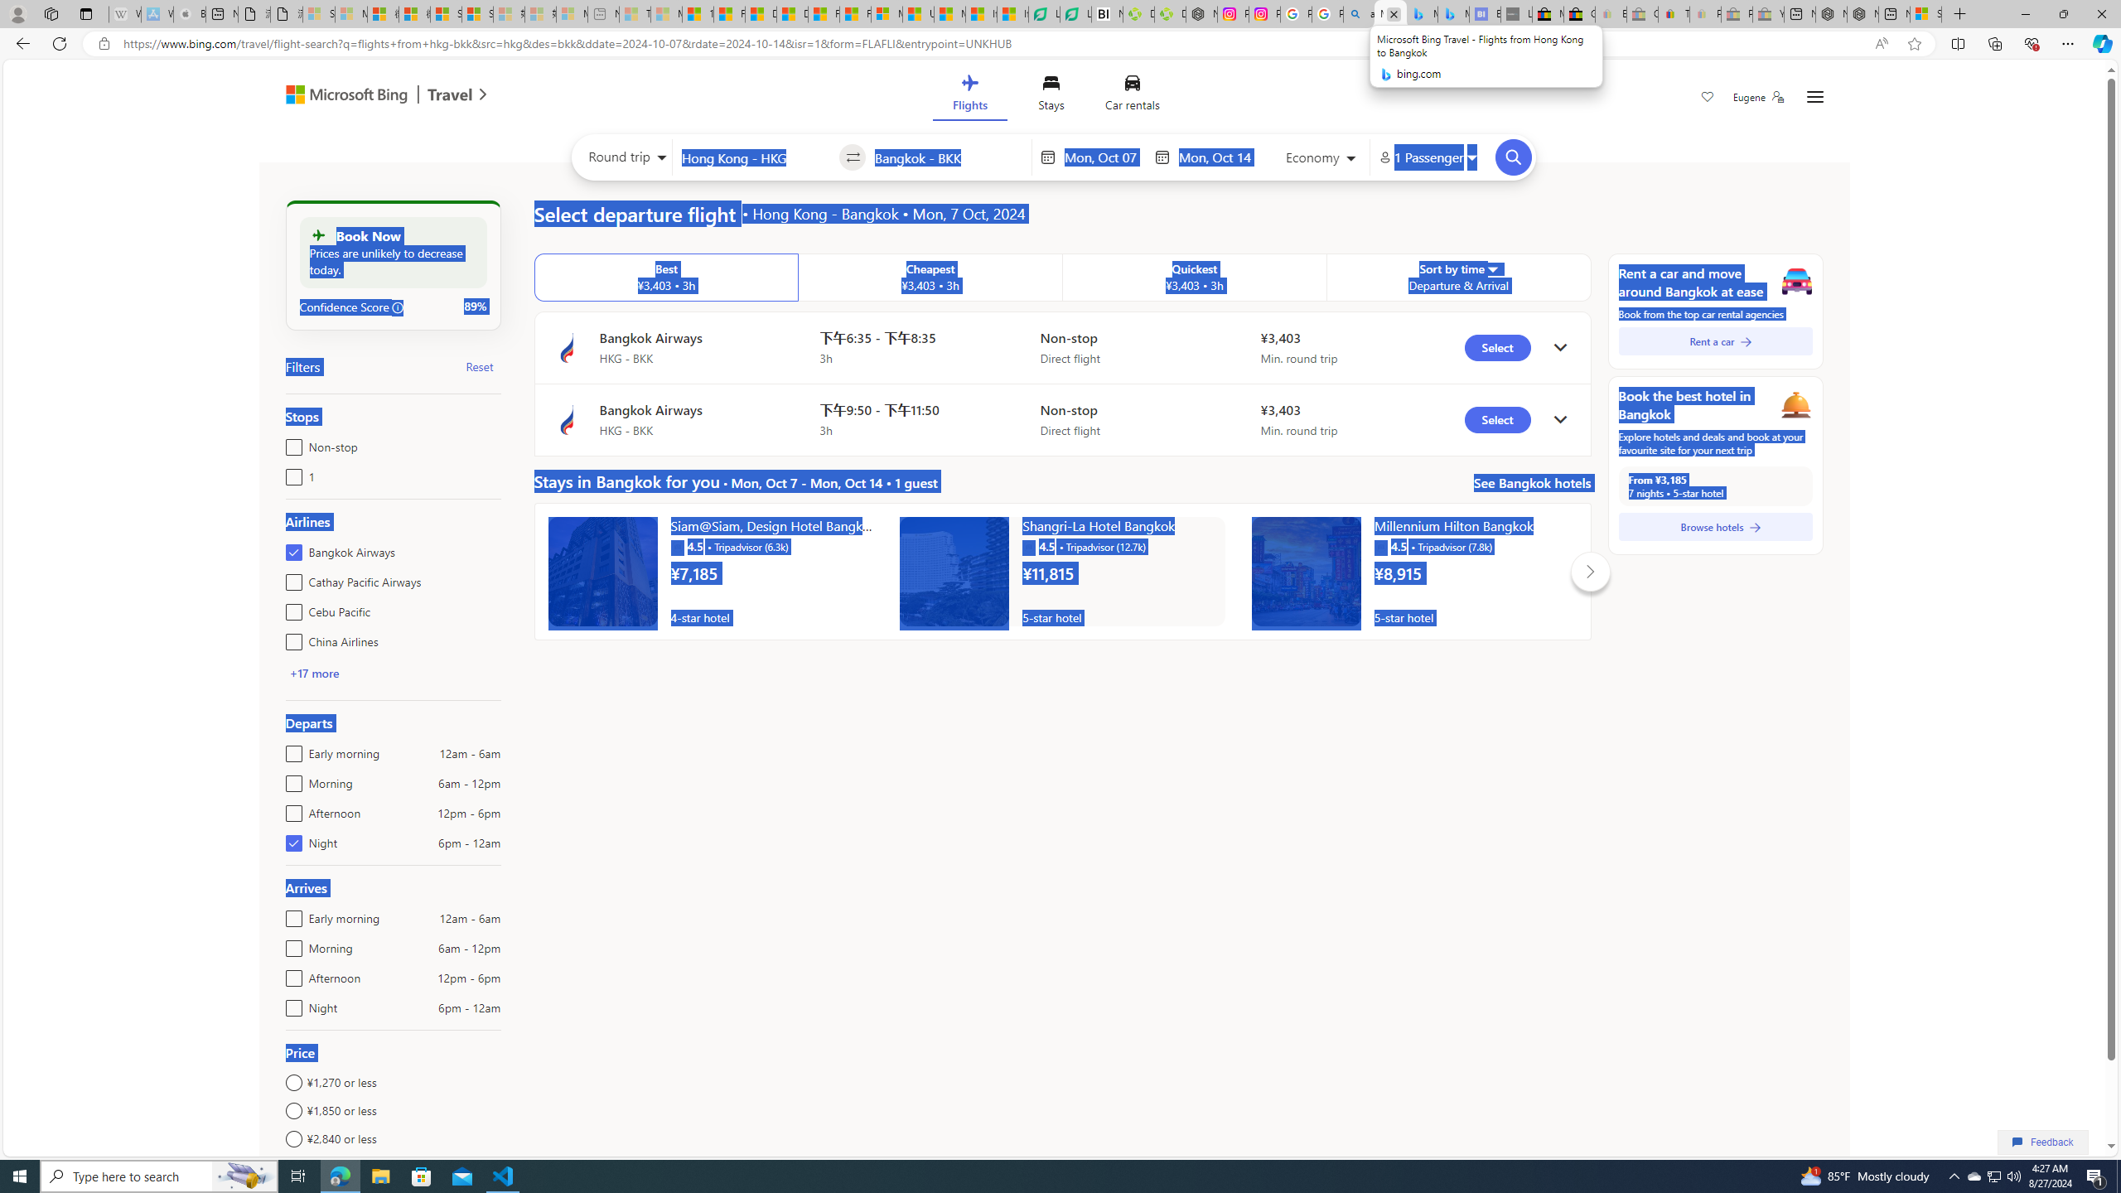 The image size is (2121, 1193). What do you see at coordinates (318, 14) in the screenshot?
I see `Sign in to your Microsoft account - Sleeping` at bounding box center [318, 14].